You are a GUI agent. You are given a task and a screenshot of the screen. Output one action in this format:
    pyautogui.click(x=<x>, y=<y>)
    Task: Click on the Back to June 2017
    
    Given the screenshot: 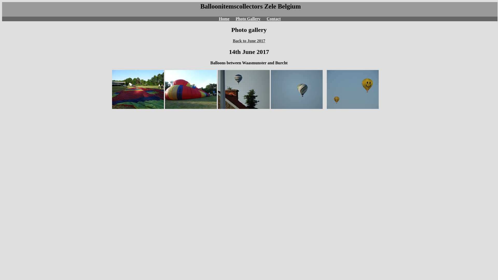 What is the action you would take?
    pyautogui.click(x=249, y=41)
    